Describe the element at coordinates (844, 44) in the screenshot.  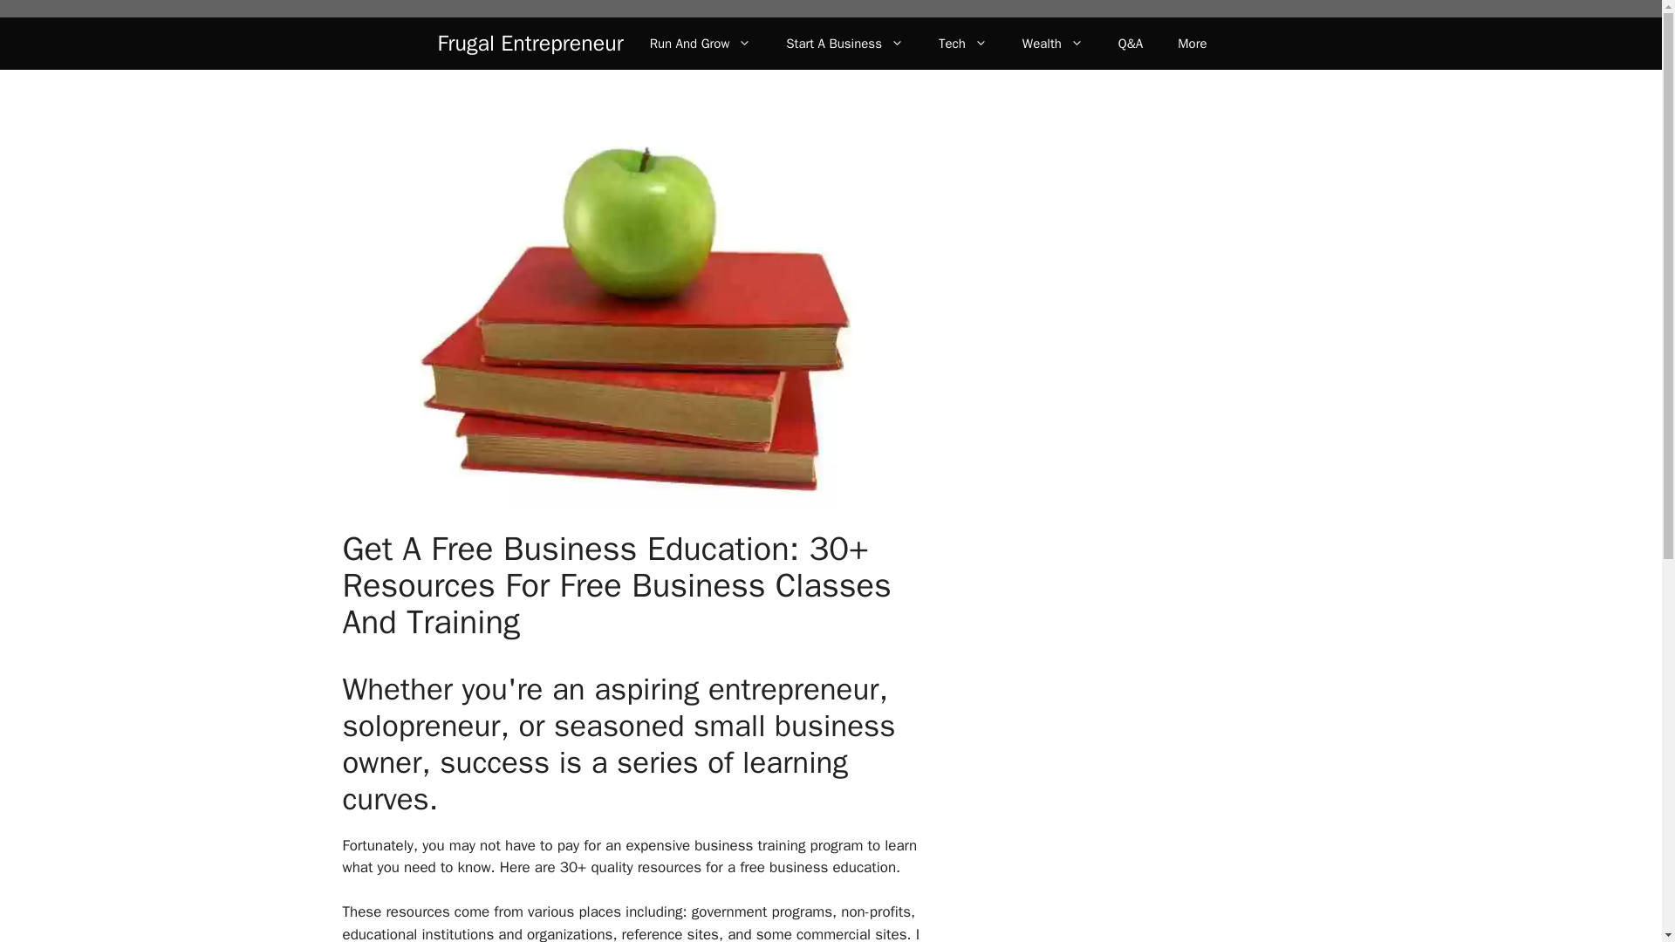
I see `Start A Business` at that location.